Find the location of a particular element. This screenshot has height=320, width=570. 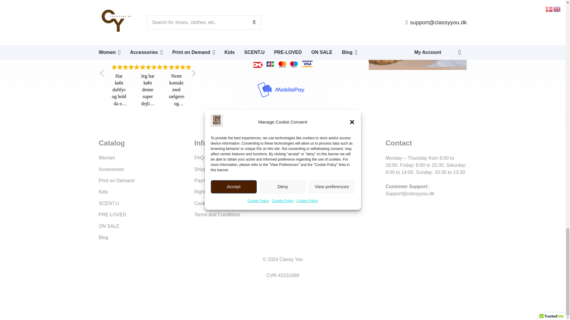

Premium Kids Crewneck Autism Slogan T-shirt is located at coordinates (148, 9).